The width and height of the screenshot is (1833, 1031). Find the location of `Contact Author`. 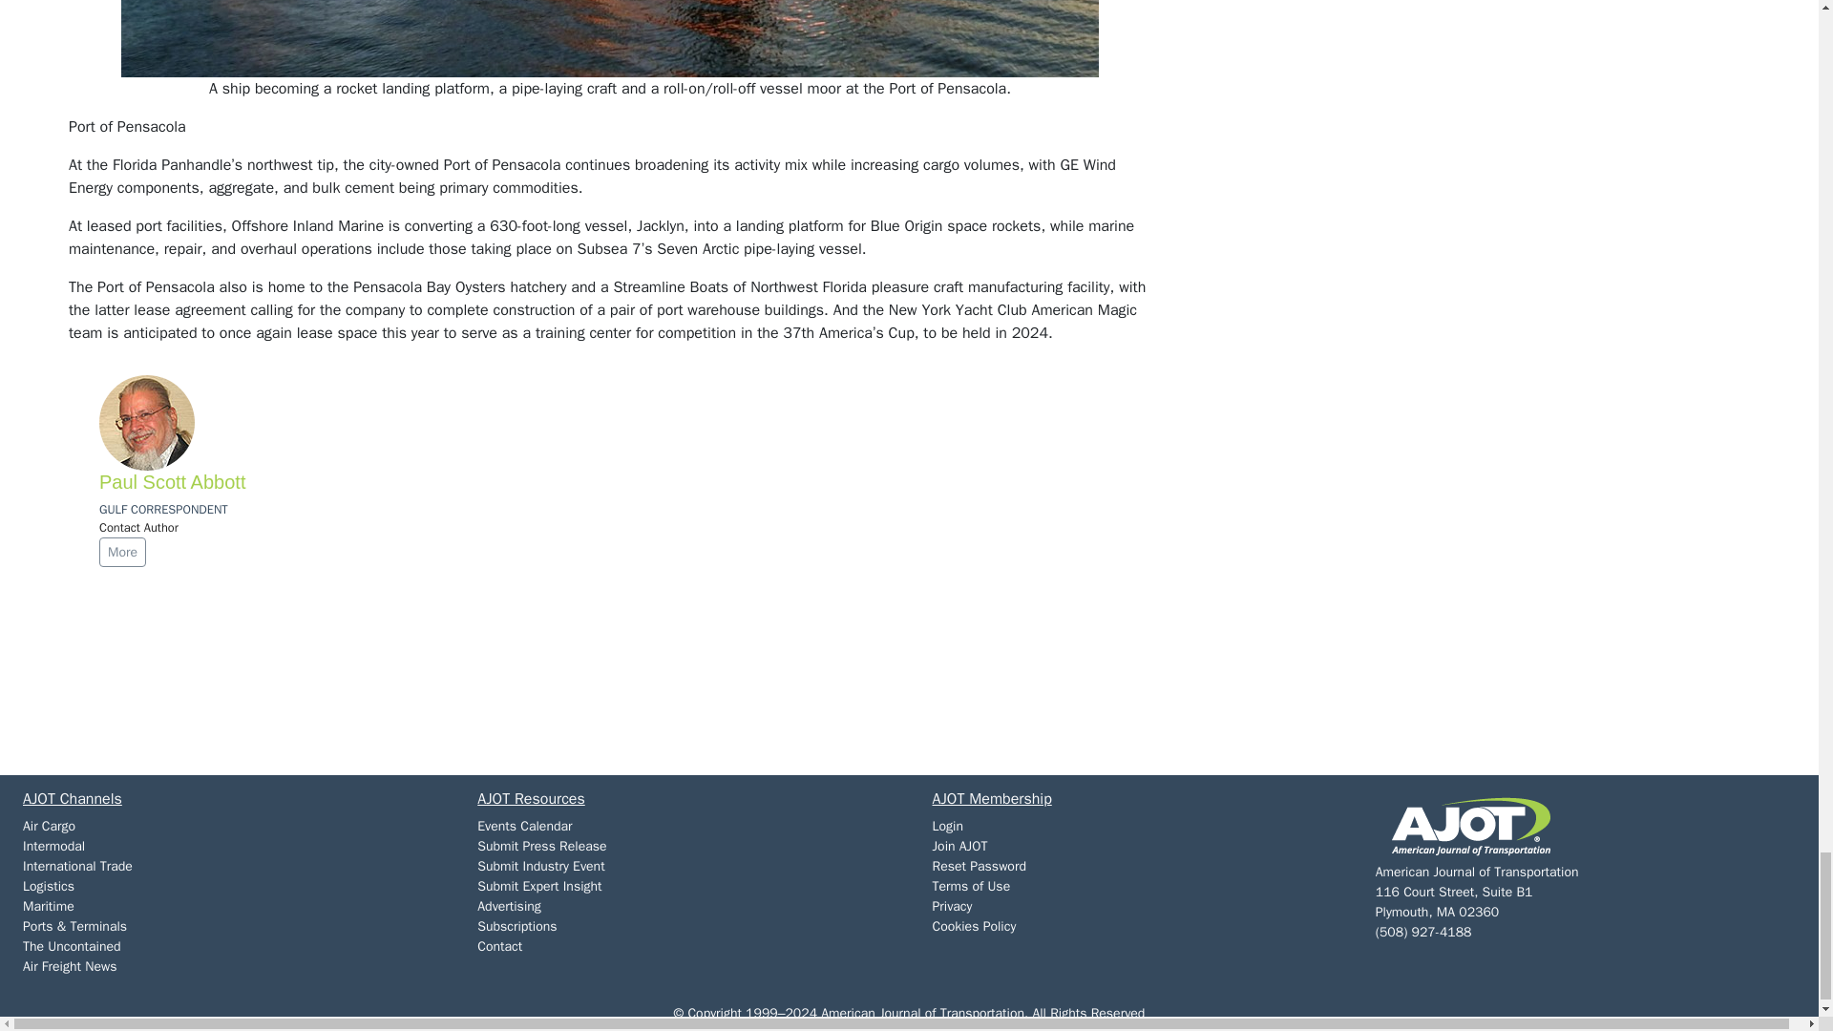

Contact Author is located at coordinates (137, 527).